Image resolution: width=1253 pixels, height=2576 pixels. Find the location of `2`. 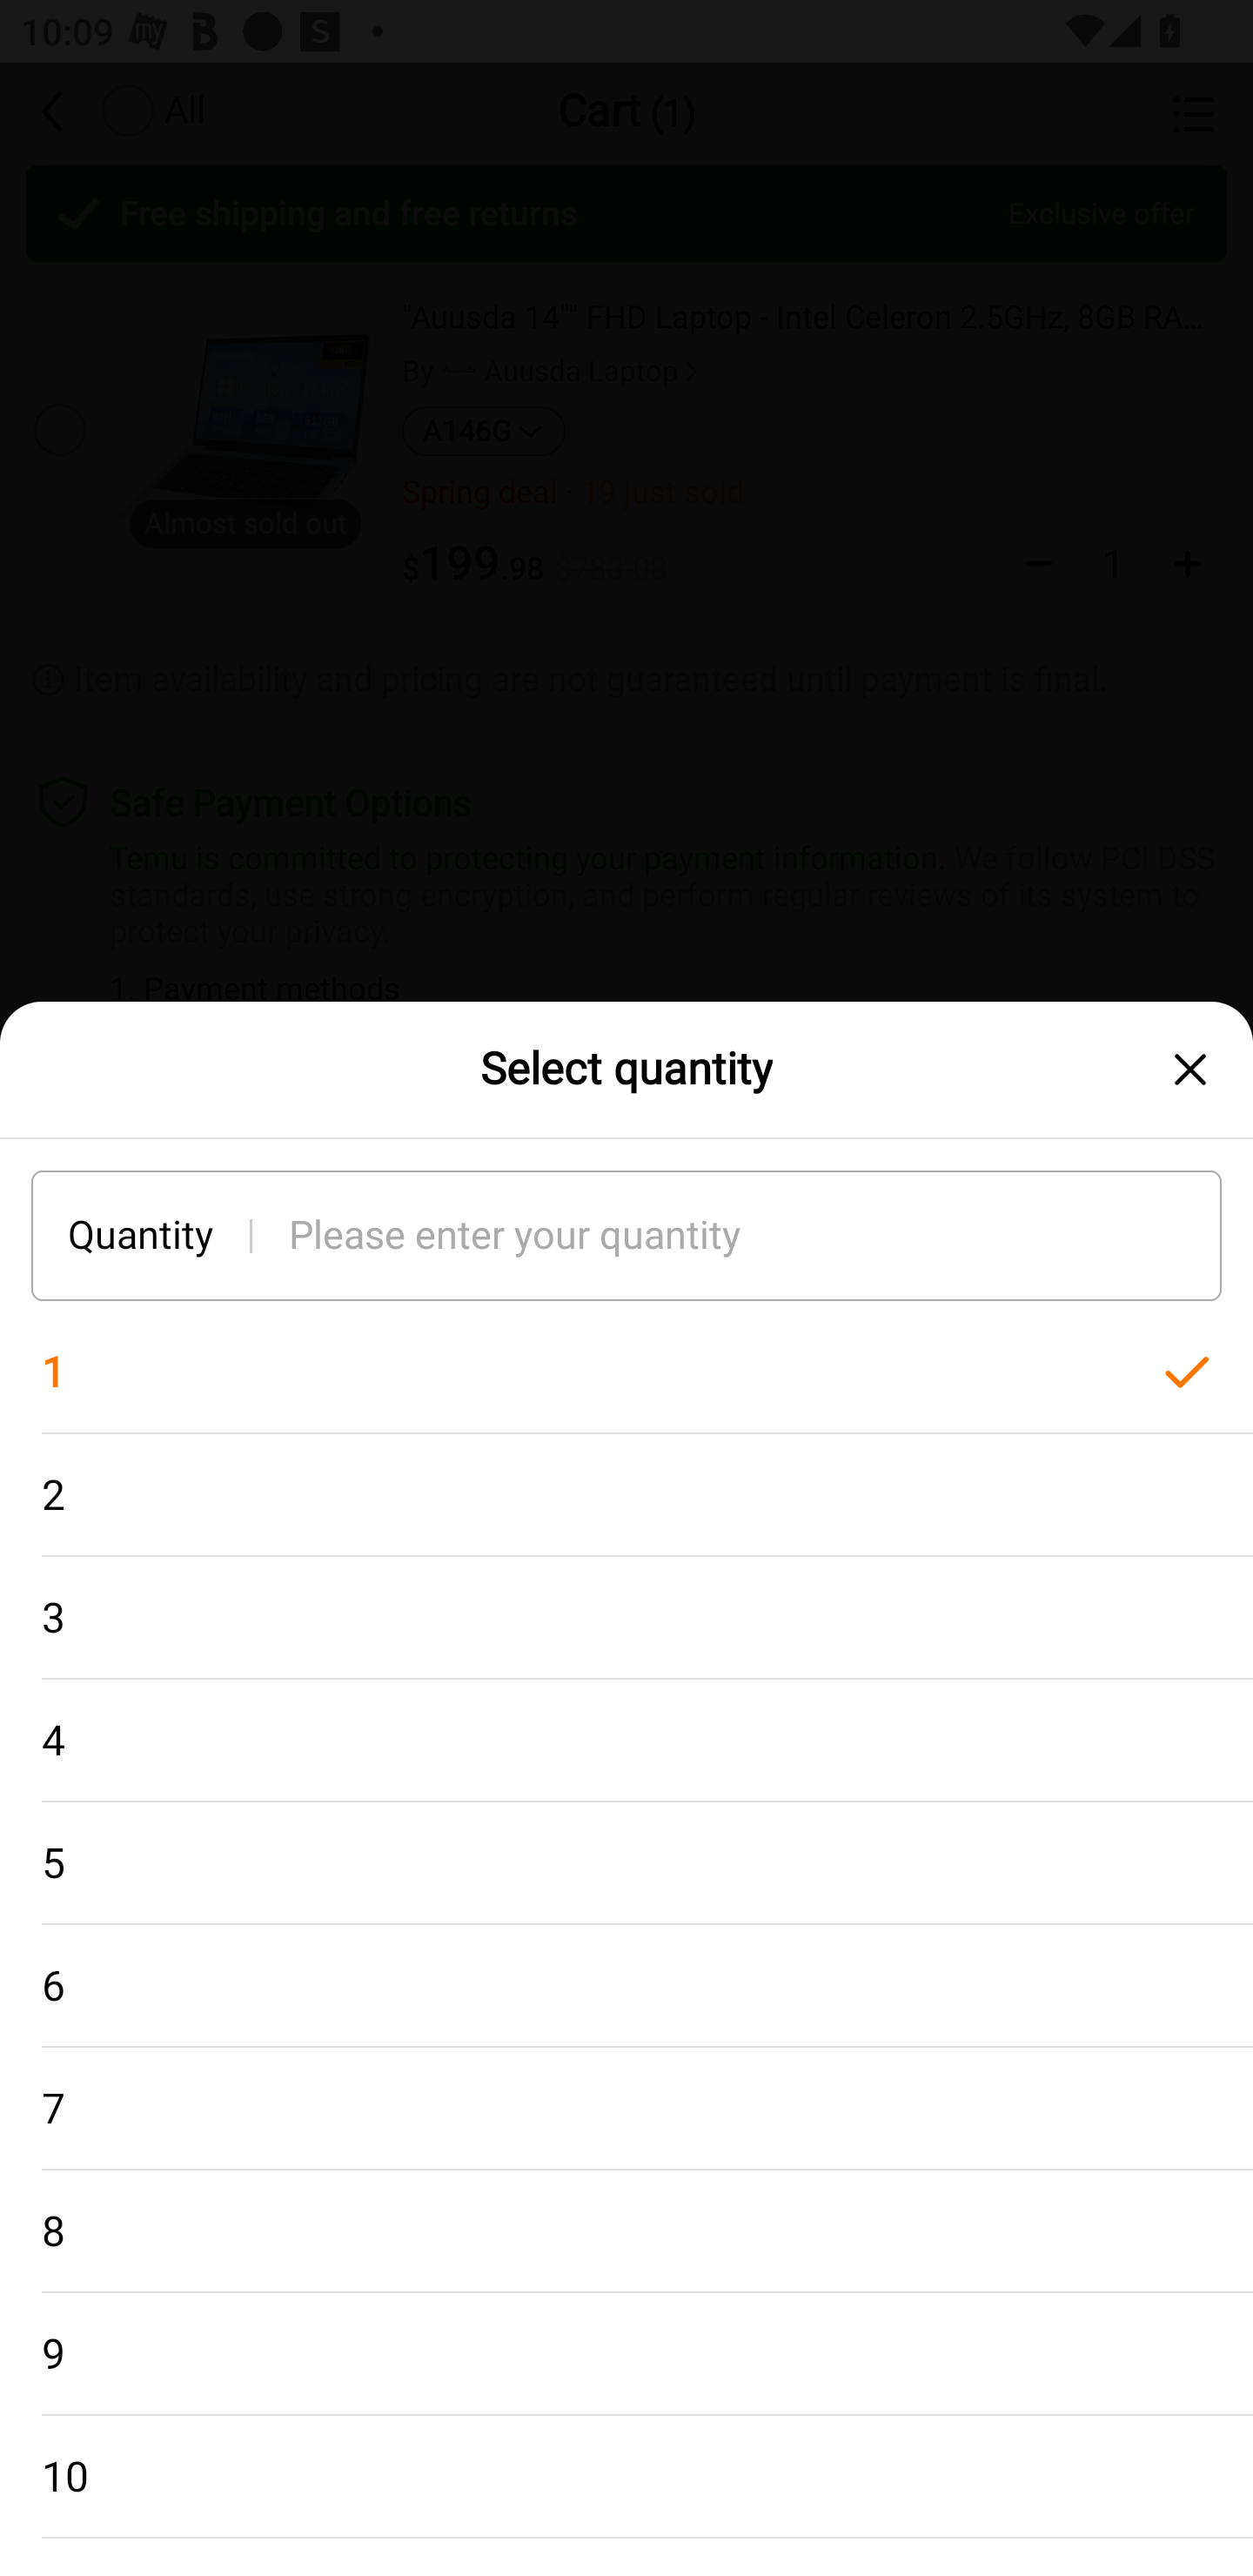

2 is located at coordinates (626, 1495).